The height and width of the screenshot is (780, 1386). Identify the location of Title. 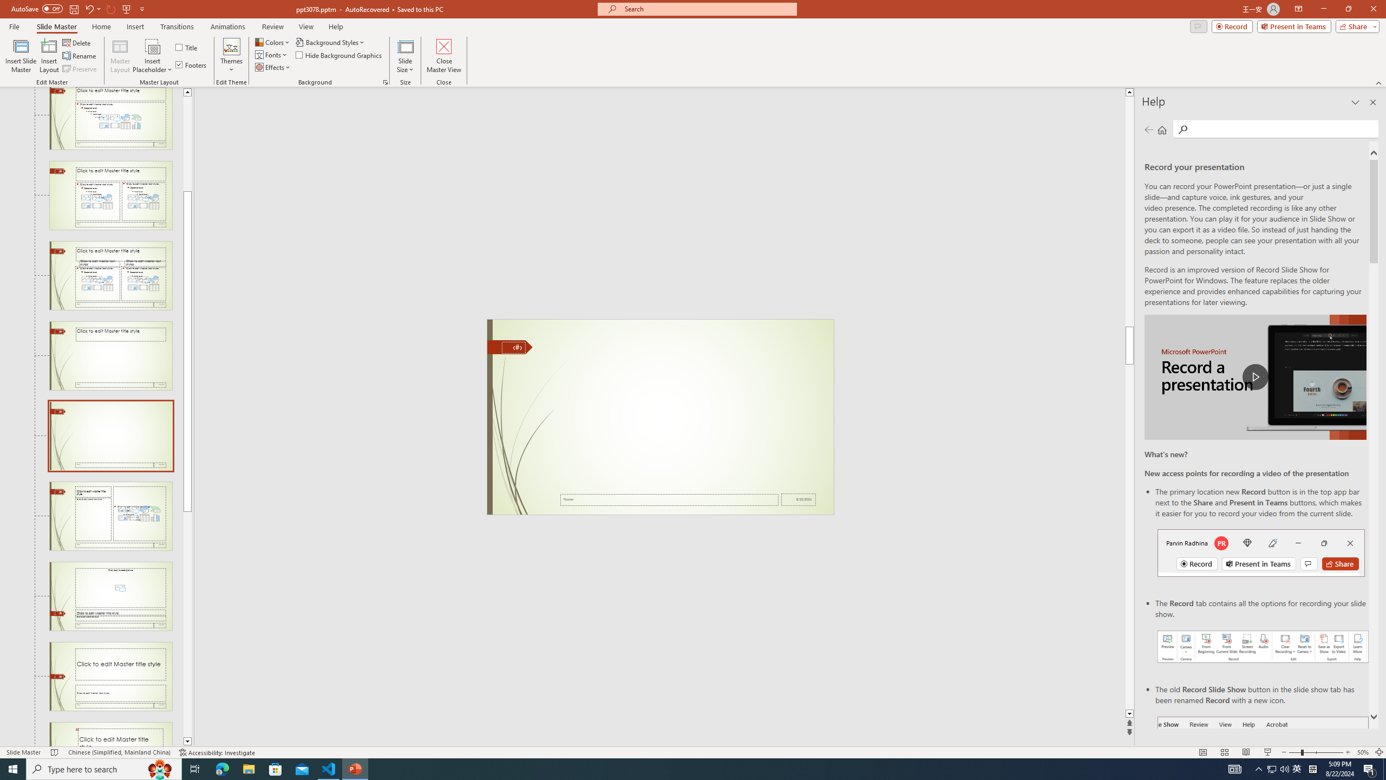
(187, 48).